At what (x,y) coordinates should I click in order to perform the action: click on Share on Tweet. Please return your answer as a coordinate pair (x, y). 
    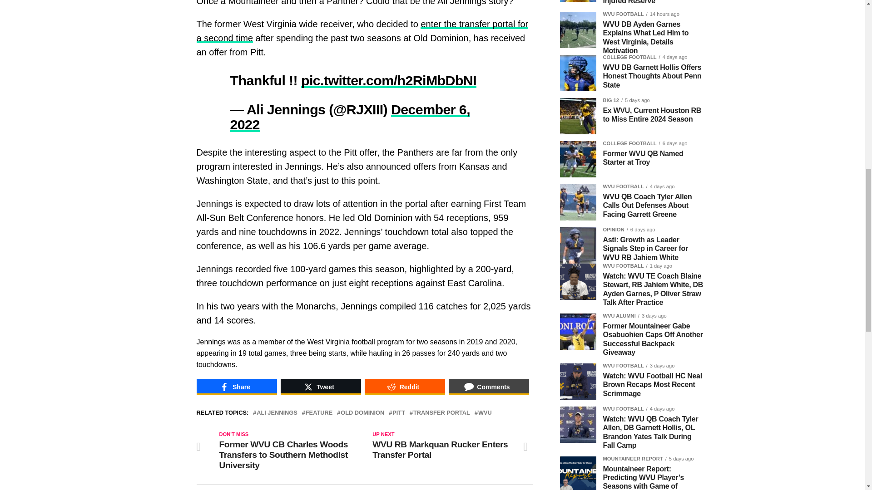
    Looking at the image, I should click on (321, 387).